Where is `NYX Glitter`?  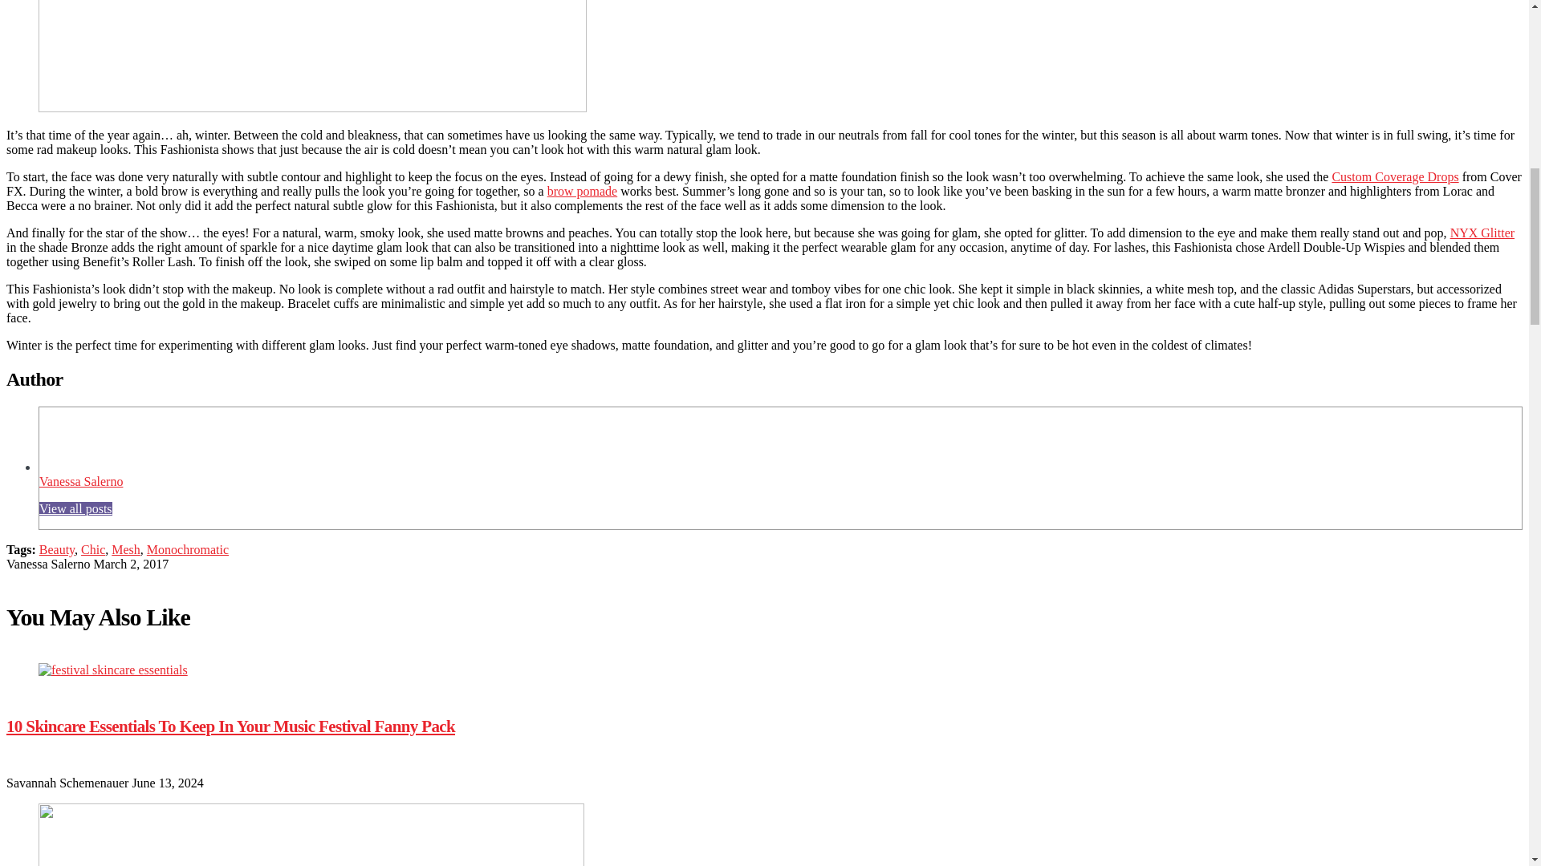
NYX Glitter is located at coordinates (1482, 233).